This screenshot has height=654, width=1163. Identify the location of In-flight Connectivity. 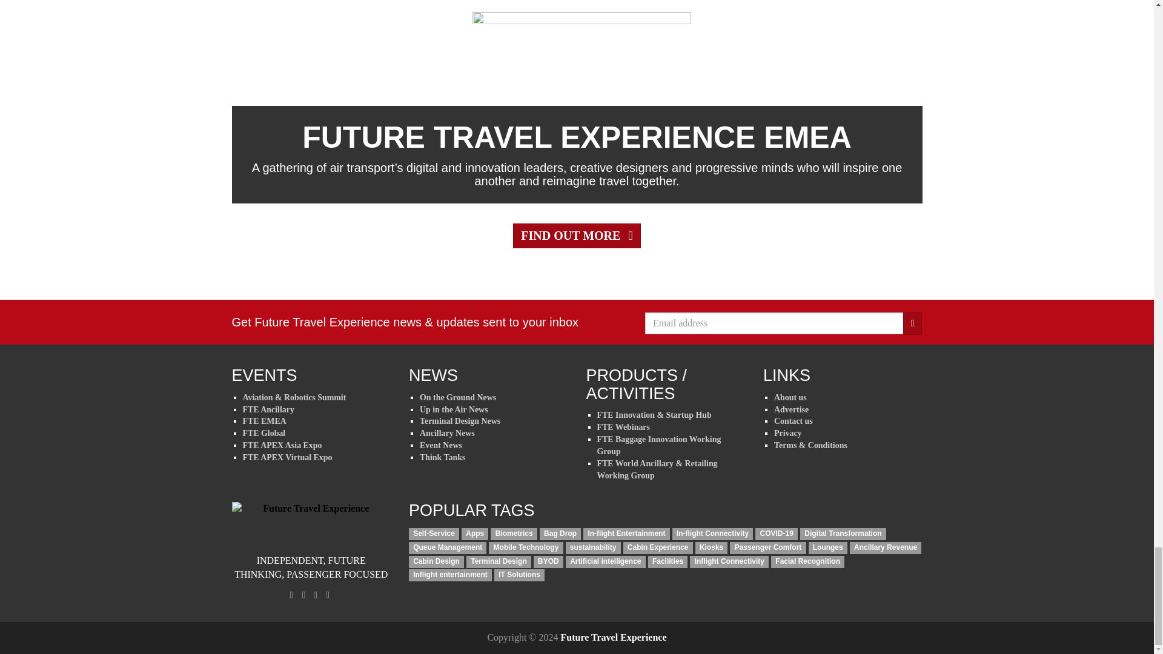
(712, 534).